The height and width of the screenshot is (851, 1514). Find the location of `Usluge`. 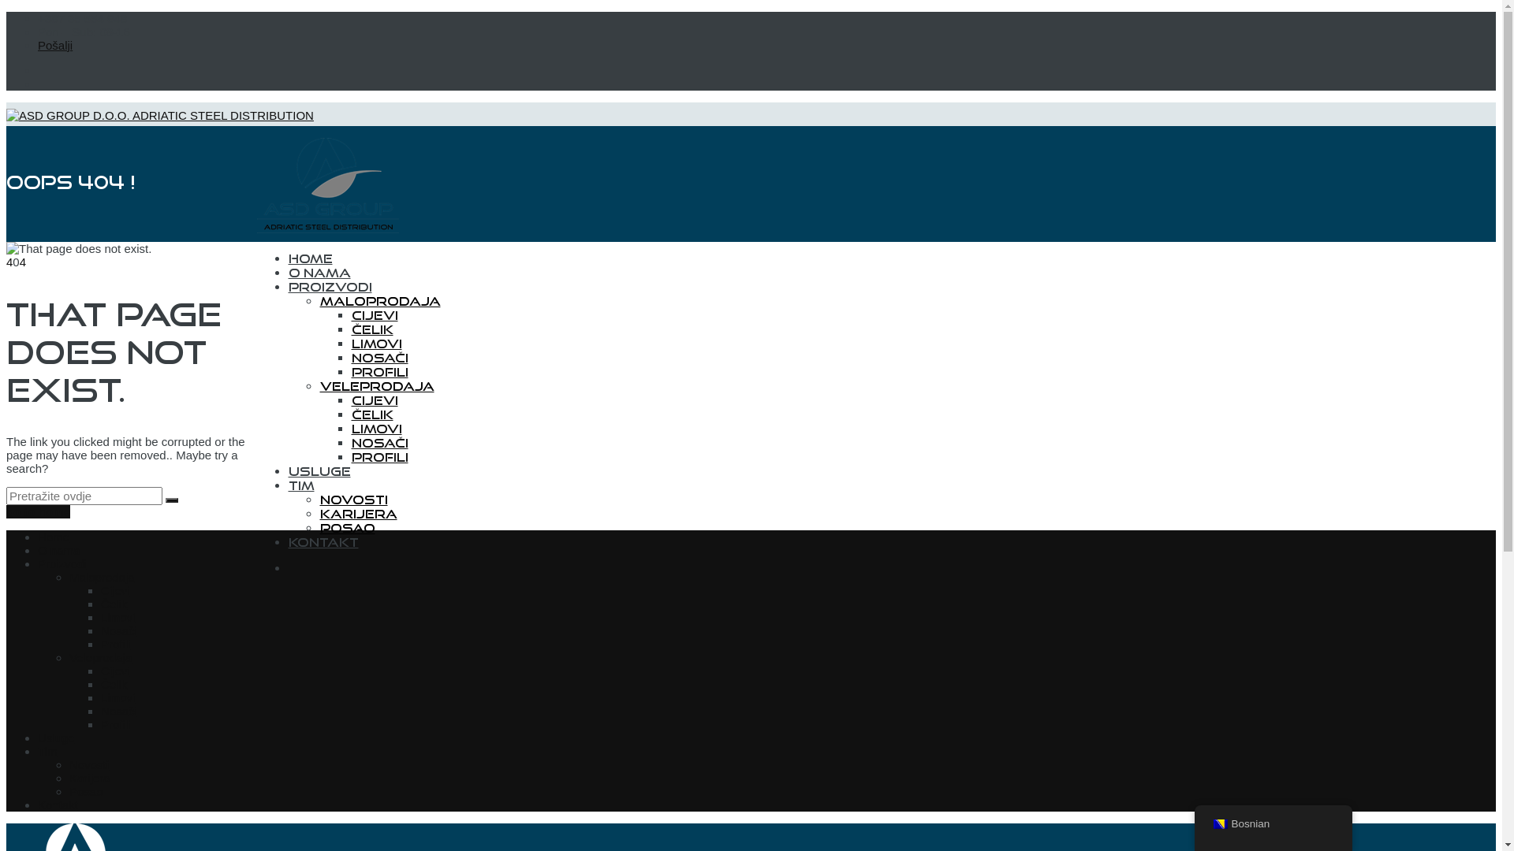

Usluge is located at coordinates (320, 471).